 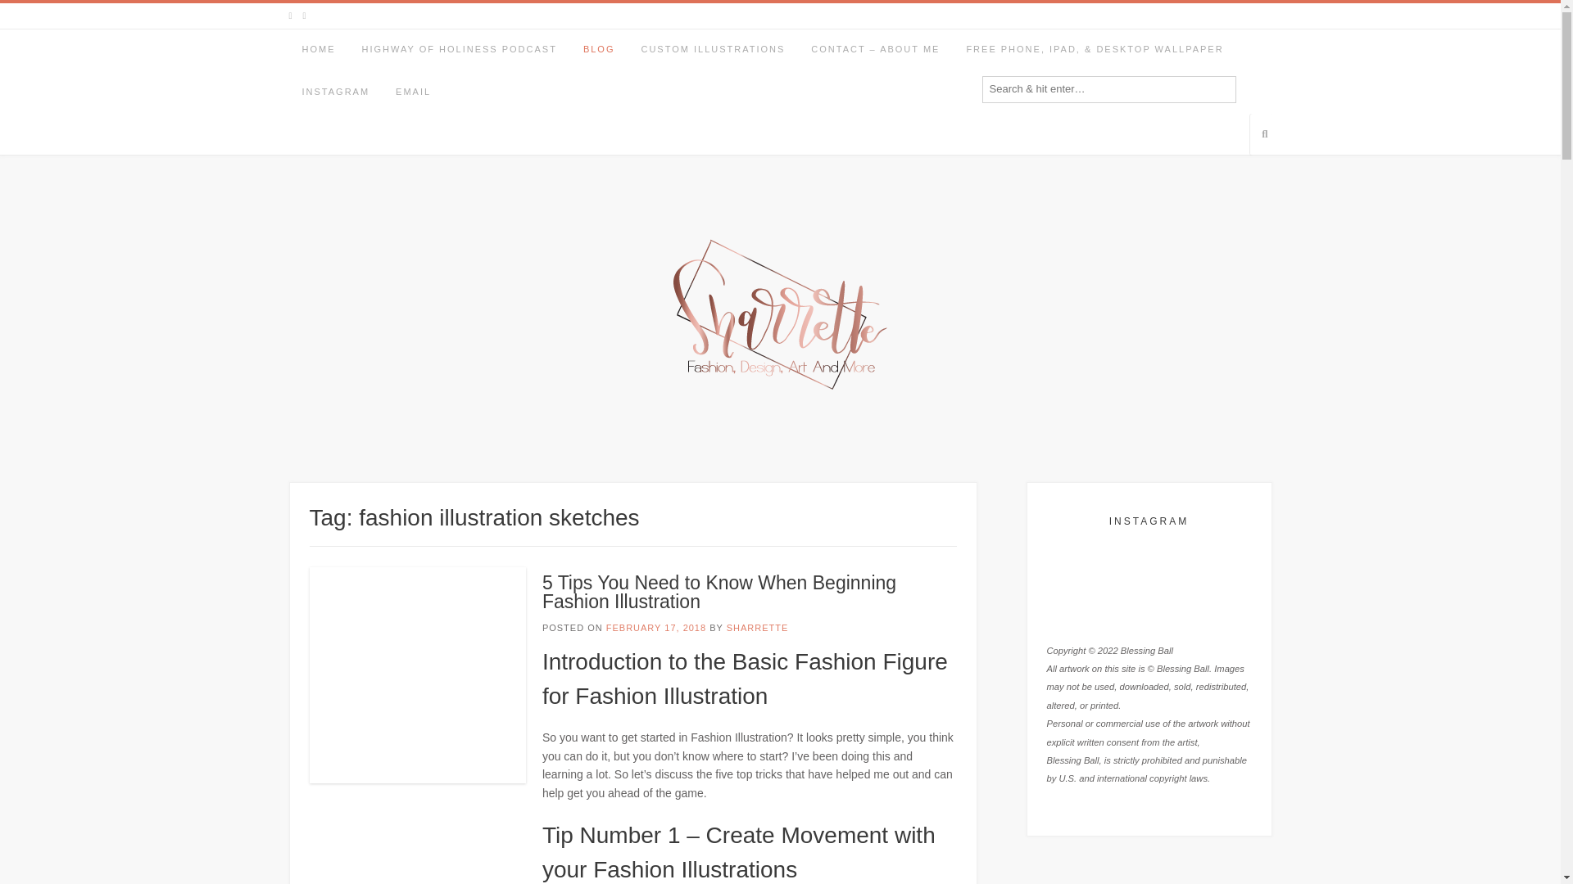 What do you see at coordinates (758, 628) in the screenshot?
I see `SHARRETTE` at bounding box center [758, 628].